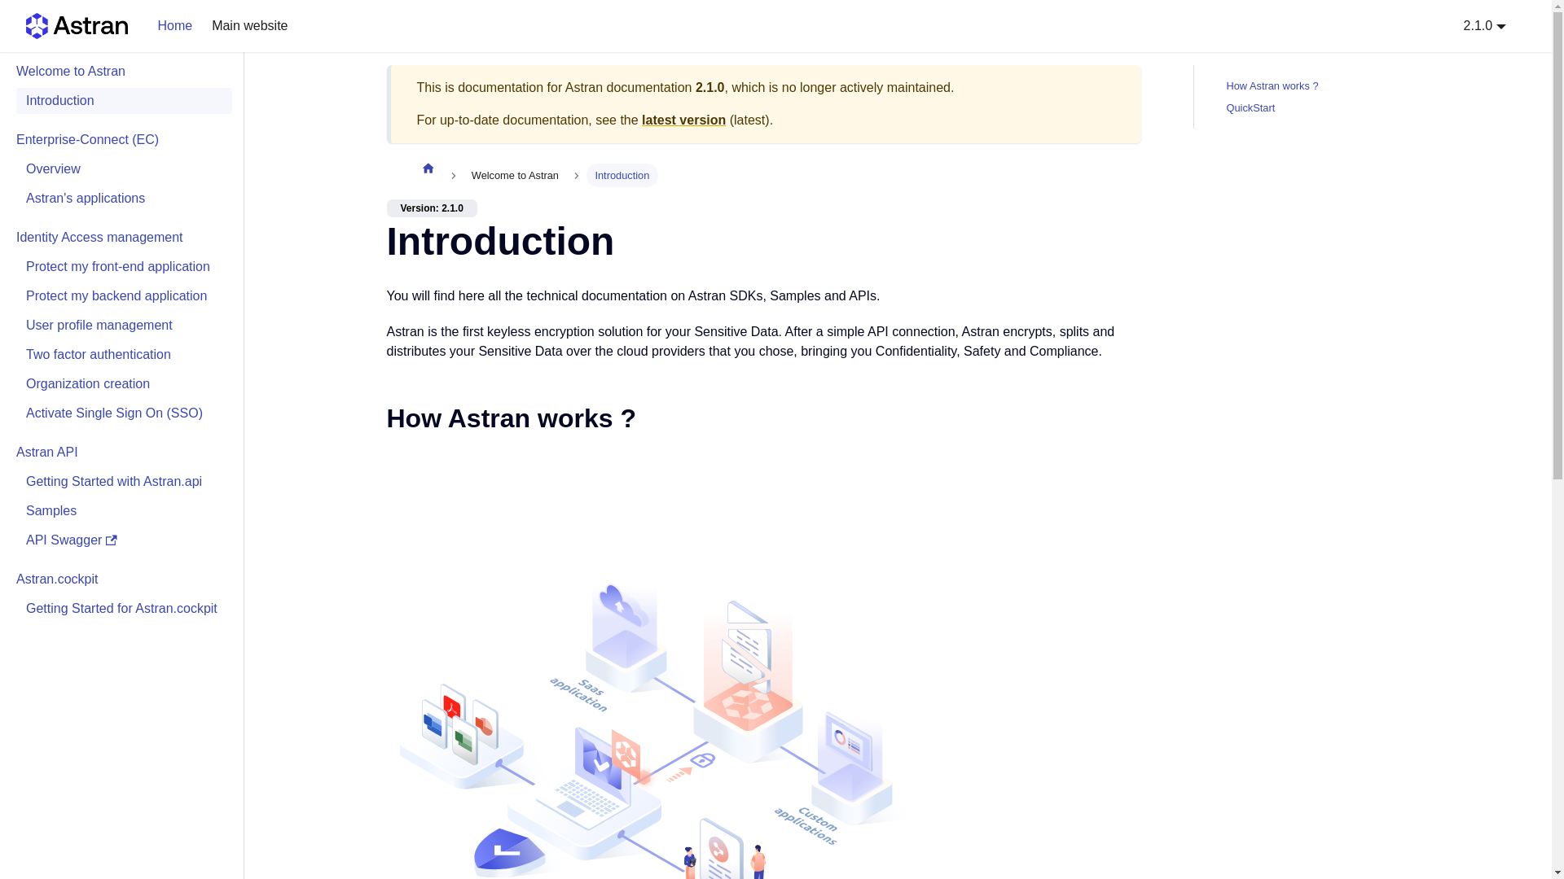  Describe the element at coordinates (124, 169) in the screenshot. I see `Overview` at that location.